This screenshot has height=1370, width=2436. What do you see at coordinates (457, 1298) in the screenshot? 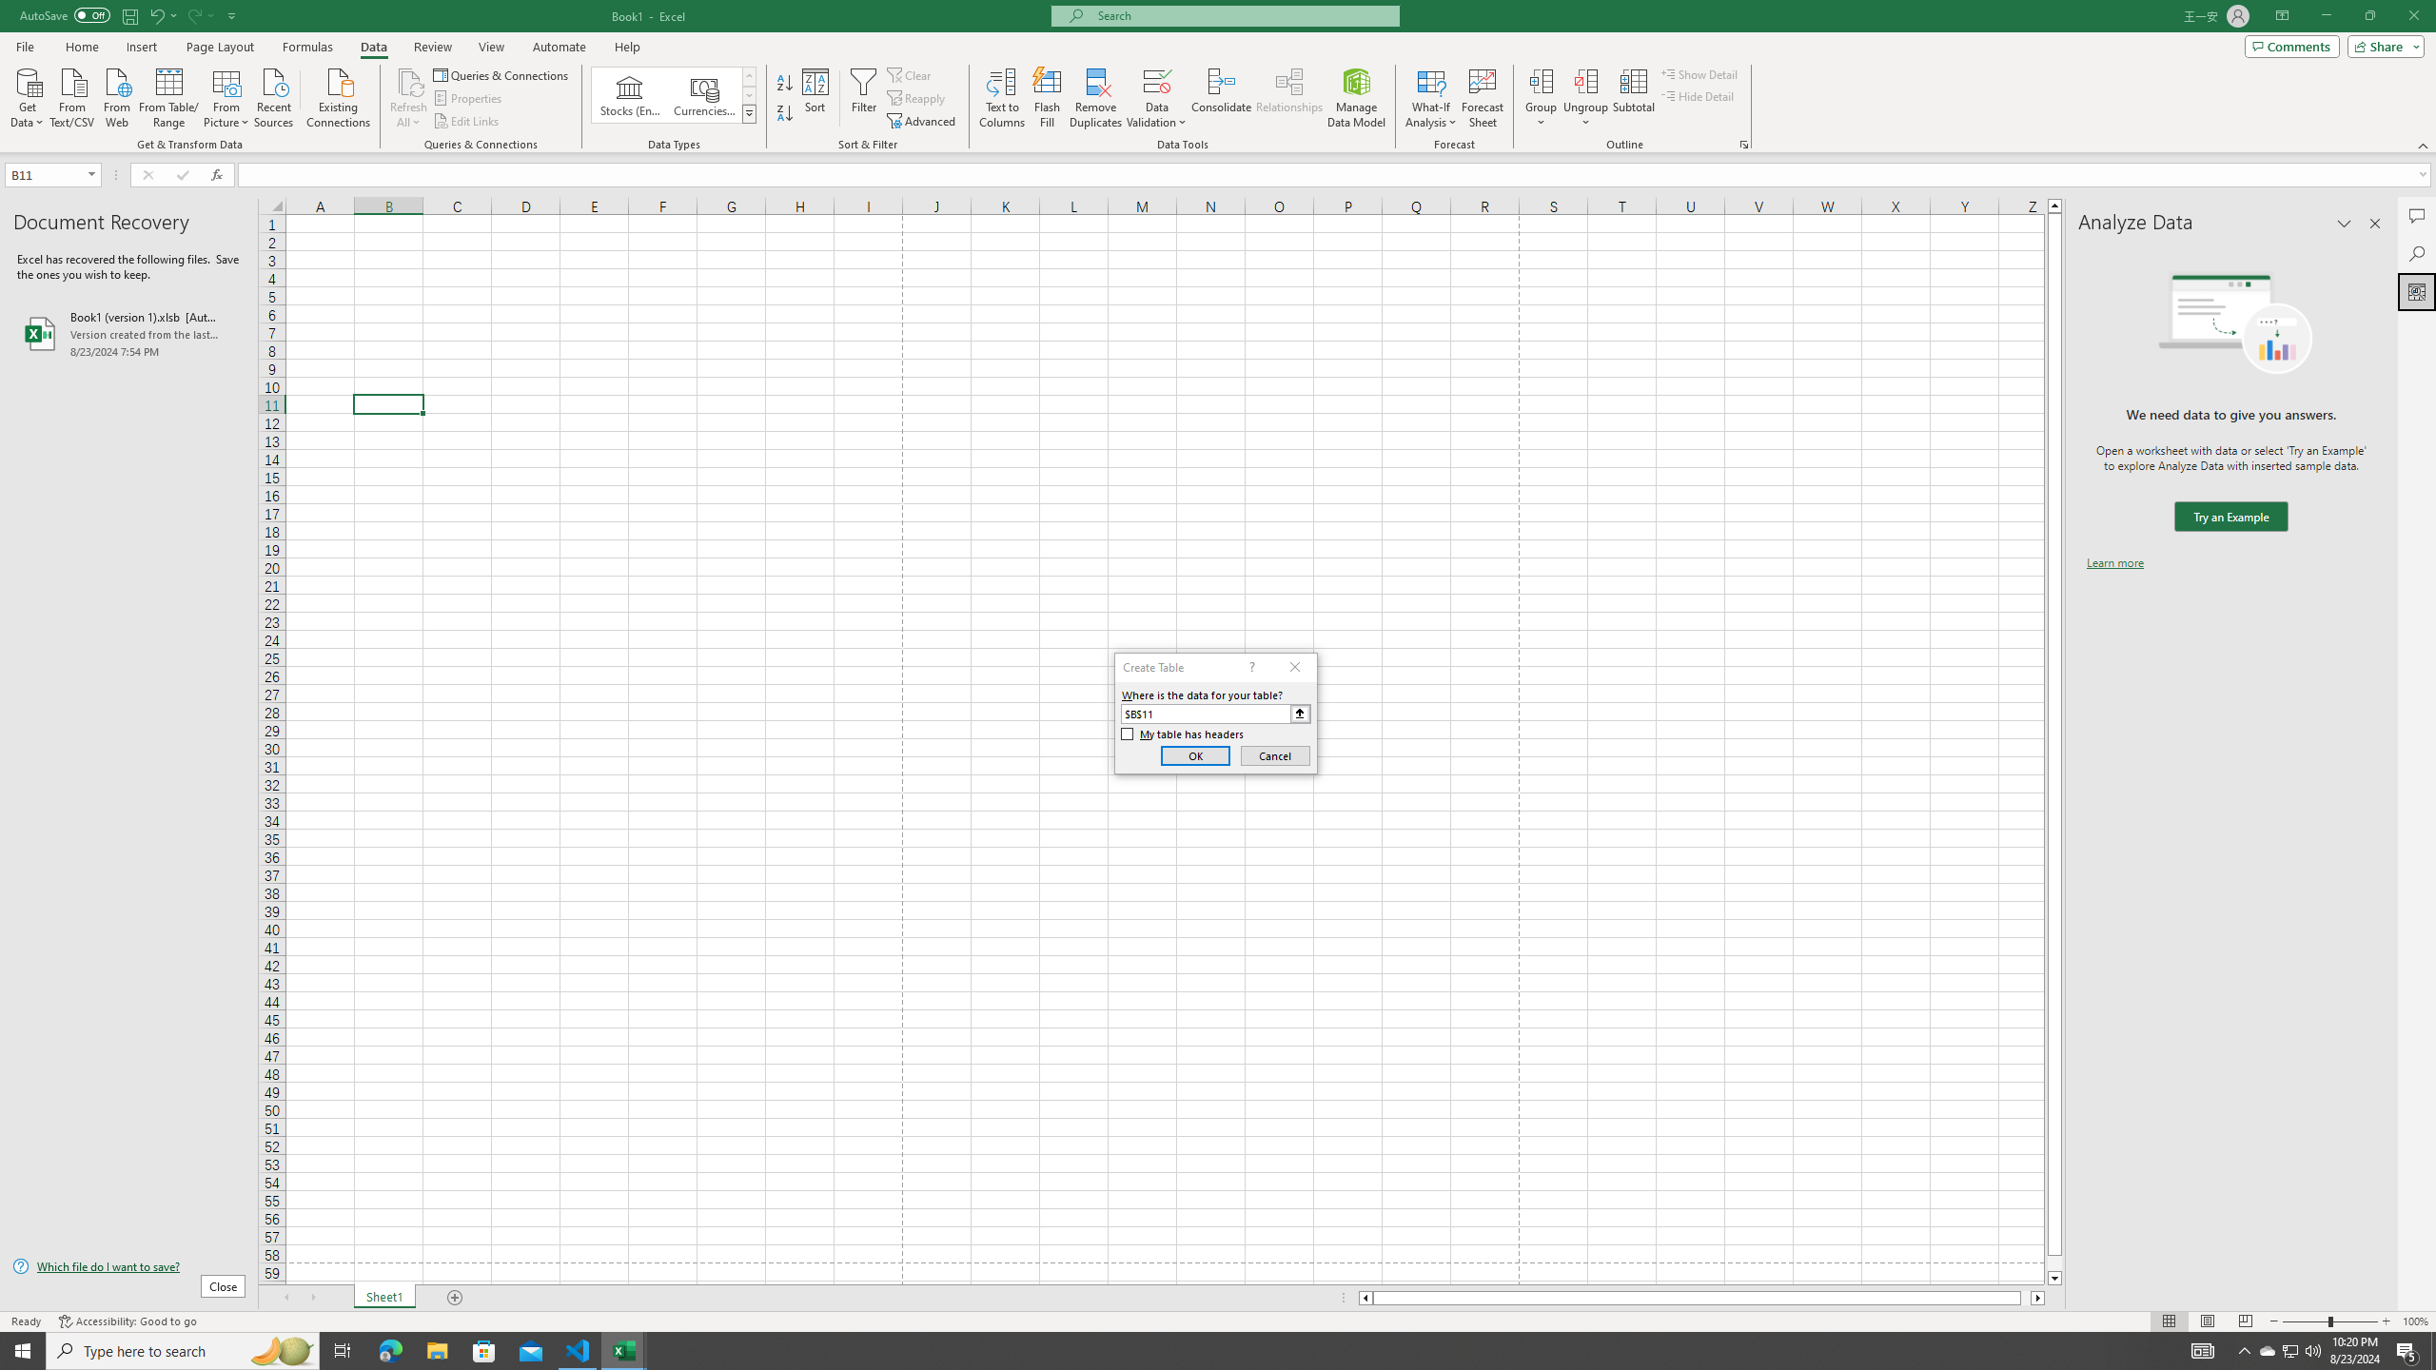
I see `Add Sheet` at bounding box center [457, 1298].